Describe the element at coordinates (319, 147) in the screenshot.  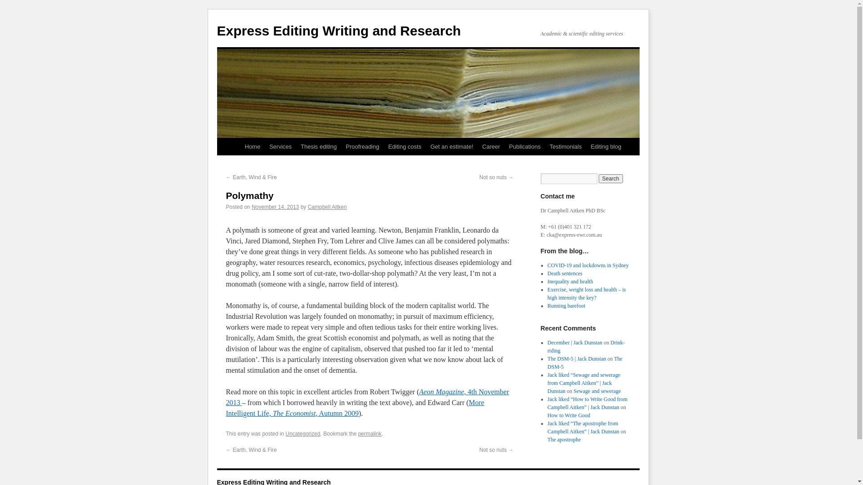
I see `Thesis editing` at that location.